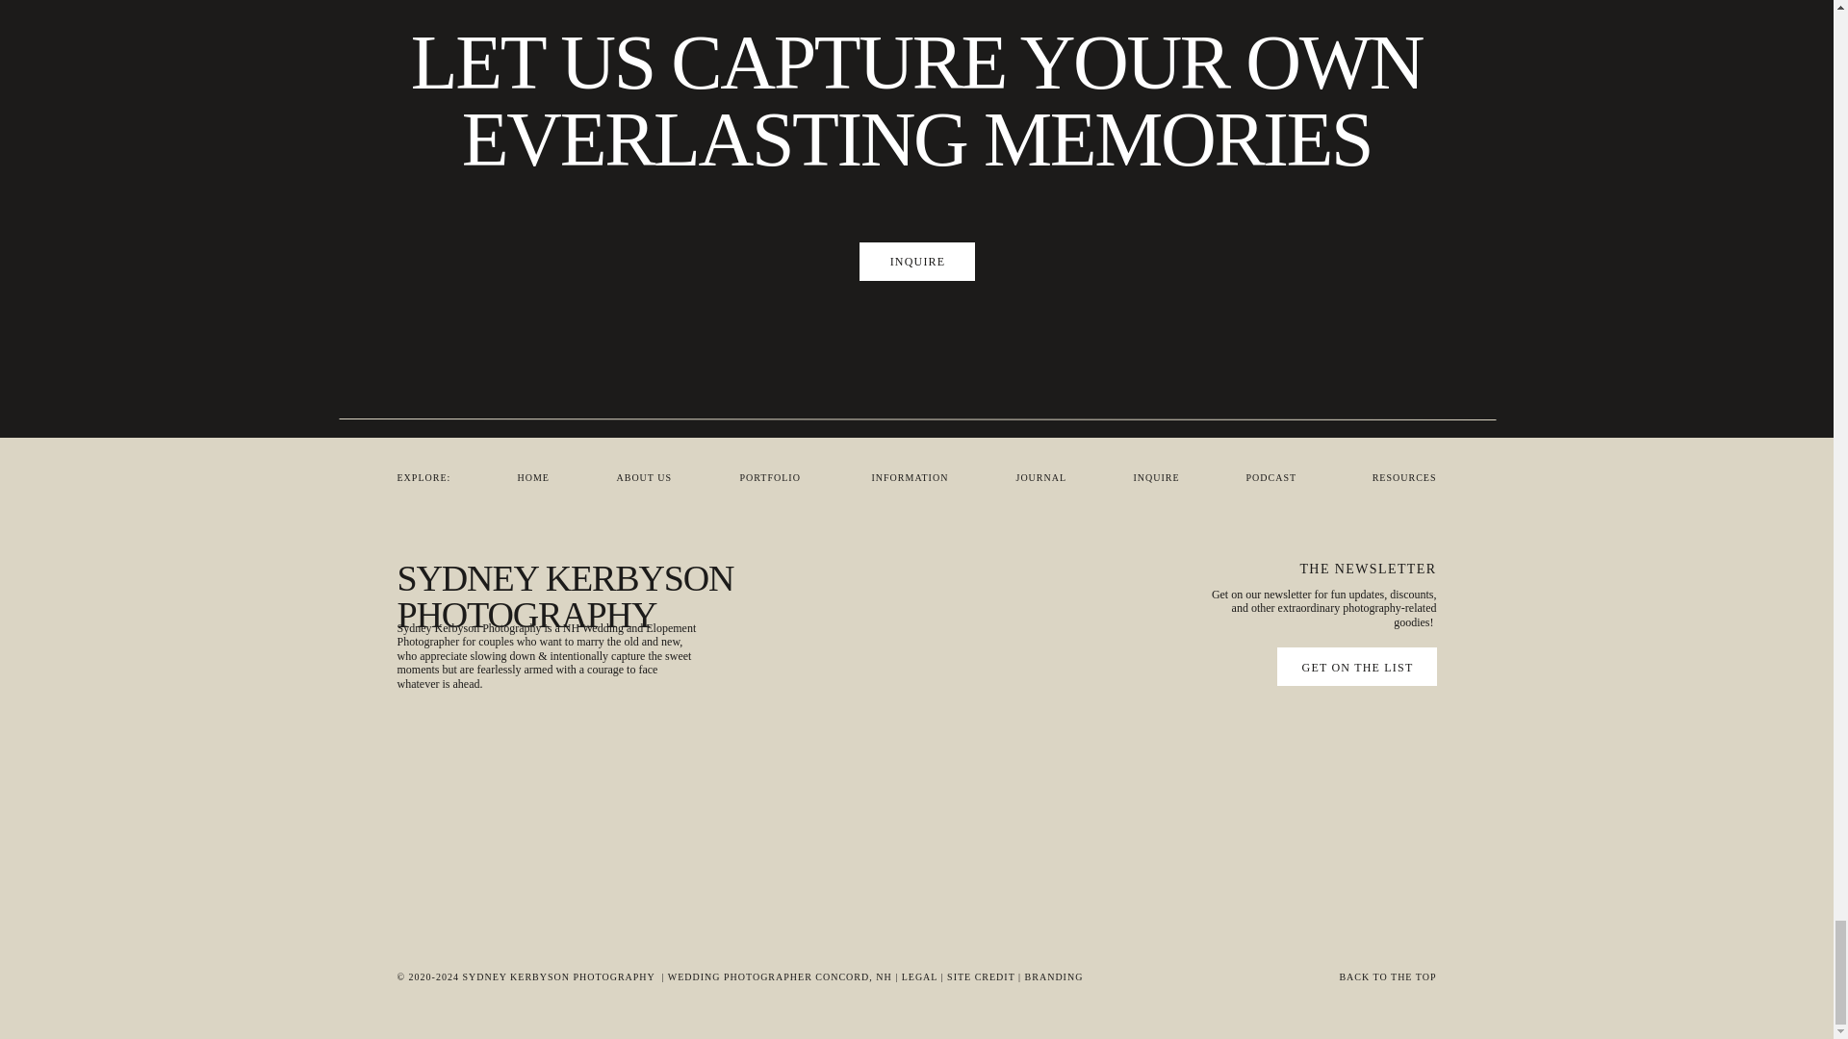 The width and height of the screenshot is (1848, 1039). Describe the element at coordinates (1401, 478) in the screenshot. I see `RESOURCES` at that location.